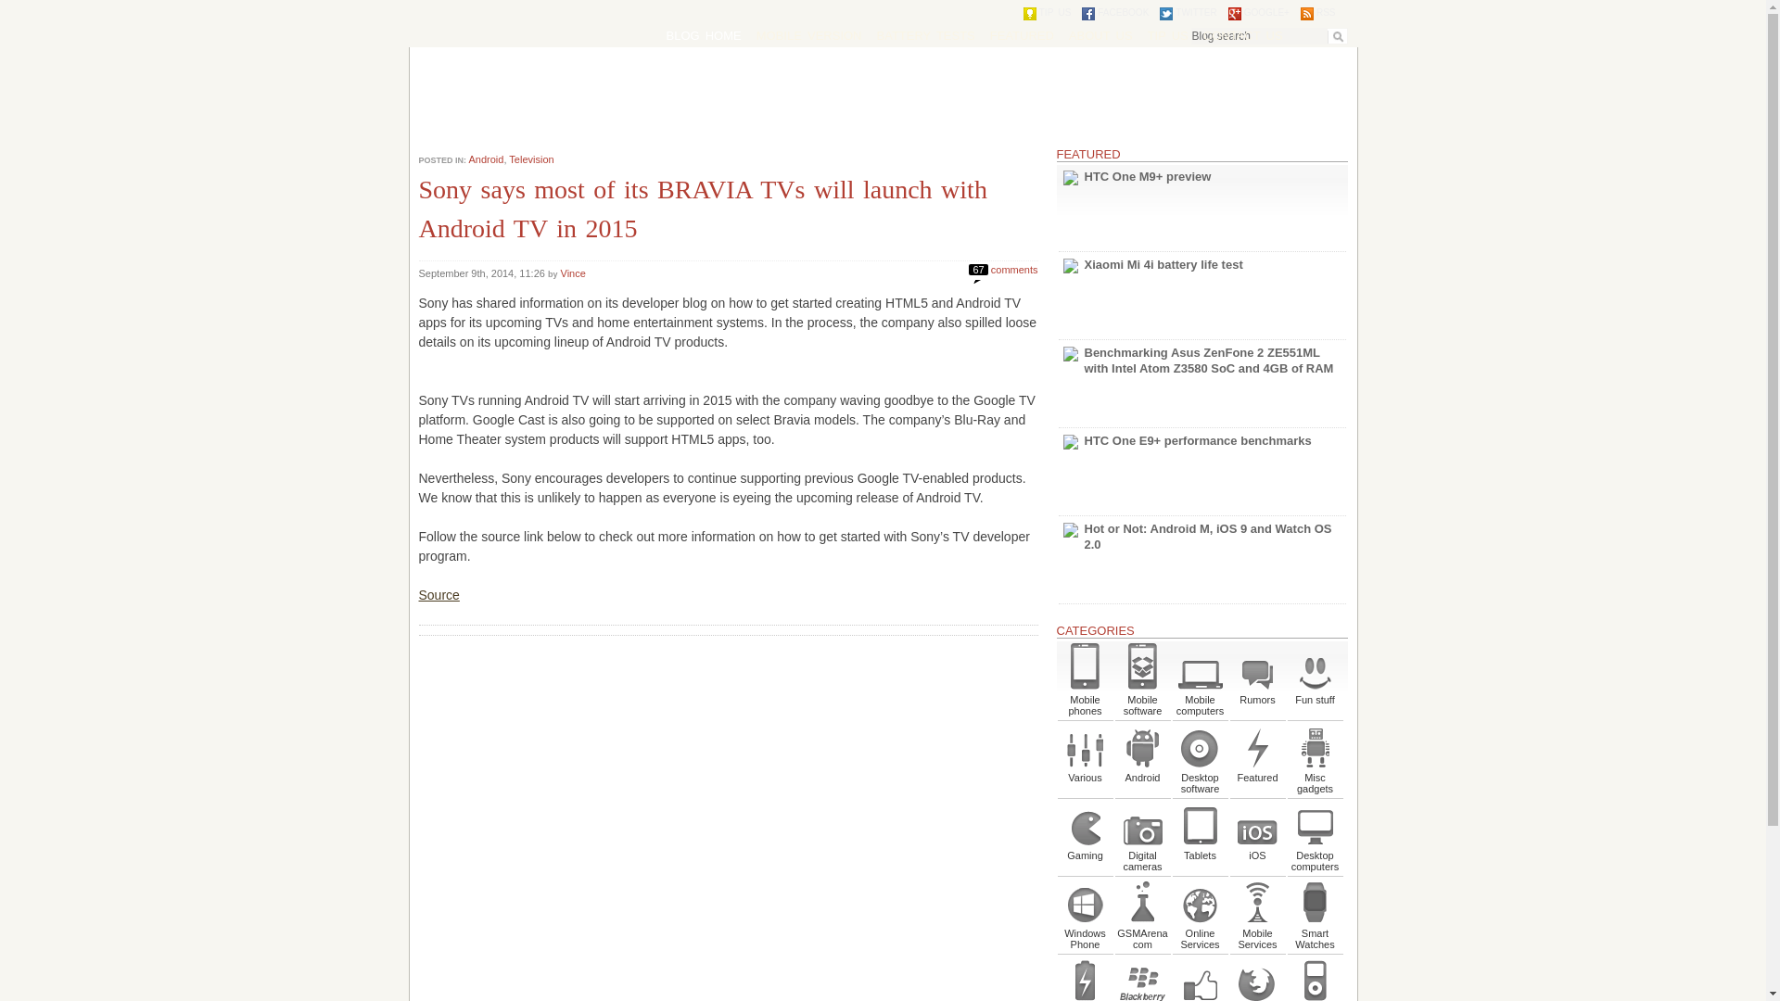 This screenshot has height=1001, width=1780. I want to click on TWITTER, so click(1188, 13).